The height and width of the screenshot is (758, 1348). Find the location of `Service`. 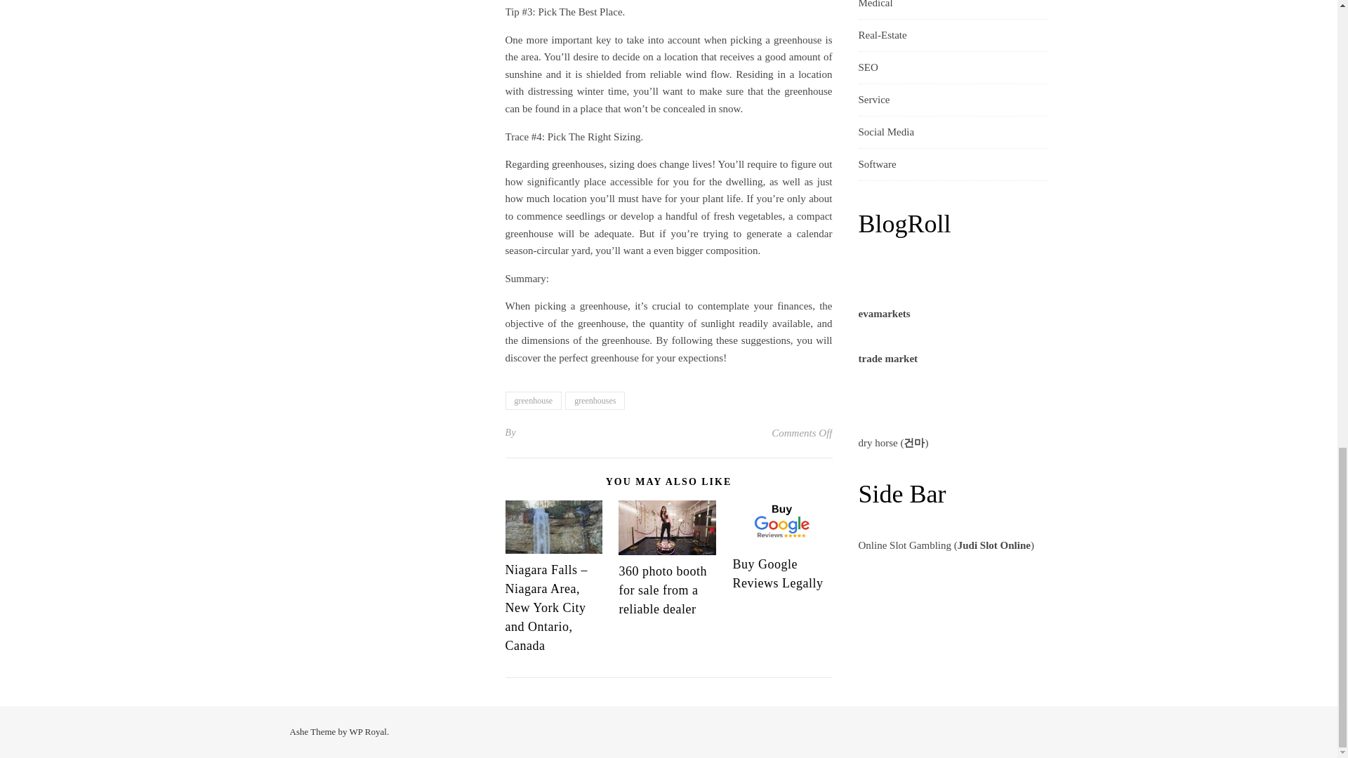

Service is located at coordinates (873, 100).